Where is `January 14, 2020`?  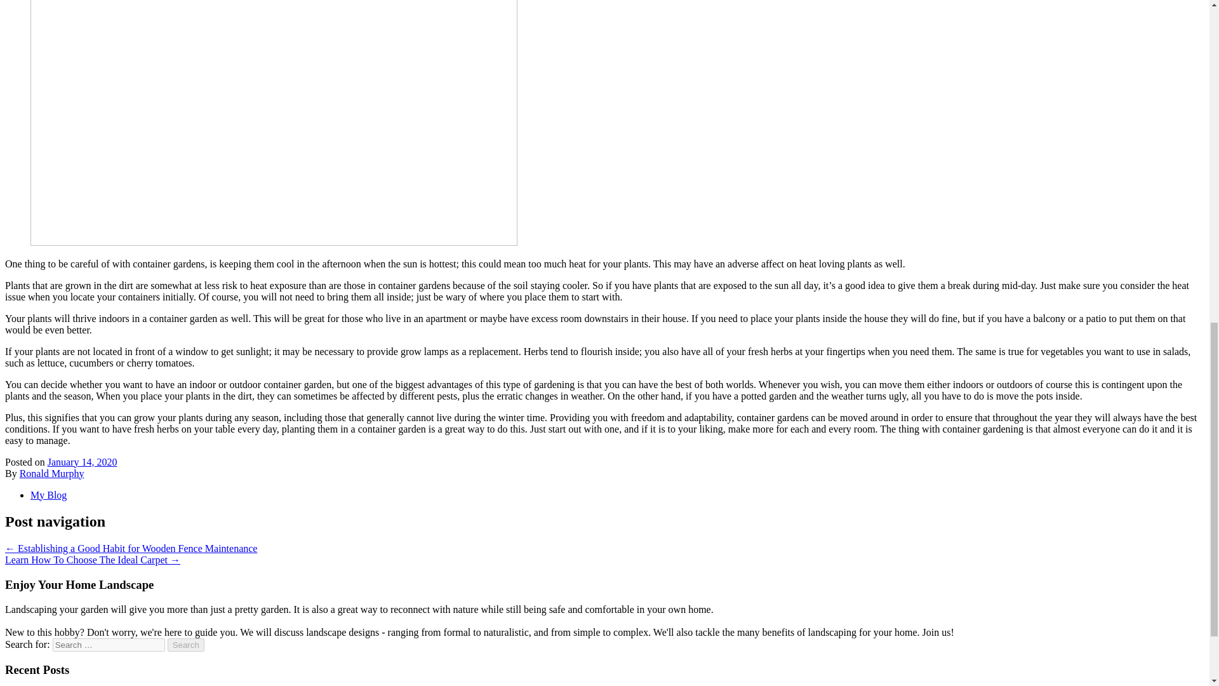 January 14, 2020 is located at coordinates (82, 461).